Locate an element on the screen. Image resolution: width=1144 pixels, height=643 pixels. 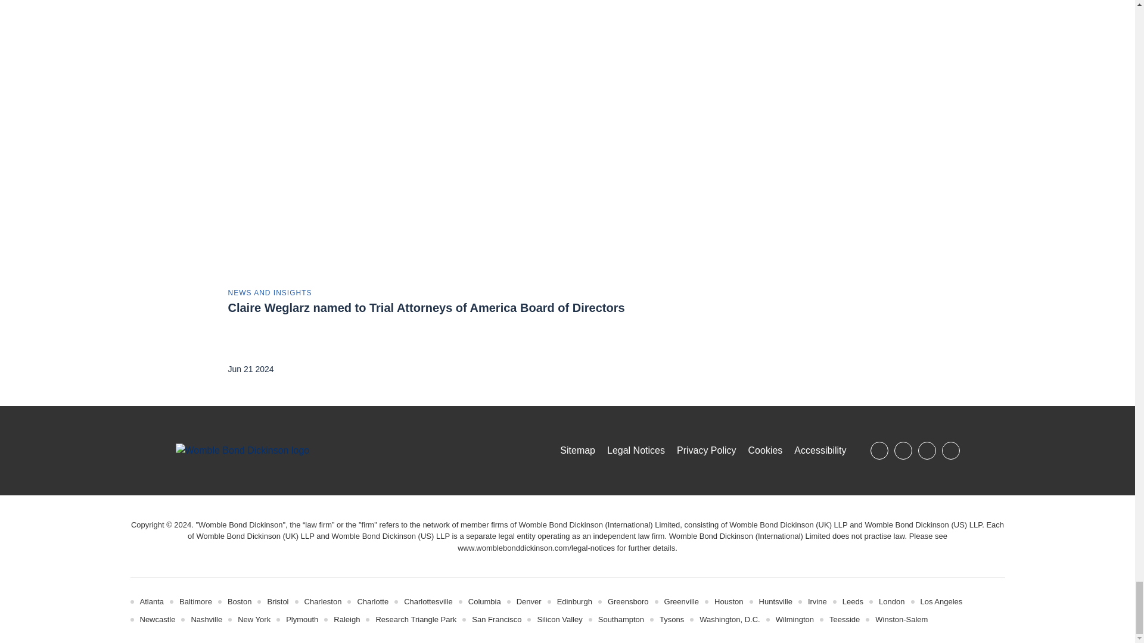
Leeds is located at coordinates (853, 601).